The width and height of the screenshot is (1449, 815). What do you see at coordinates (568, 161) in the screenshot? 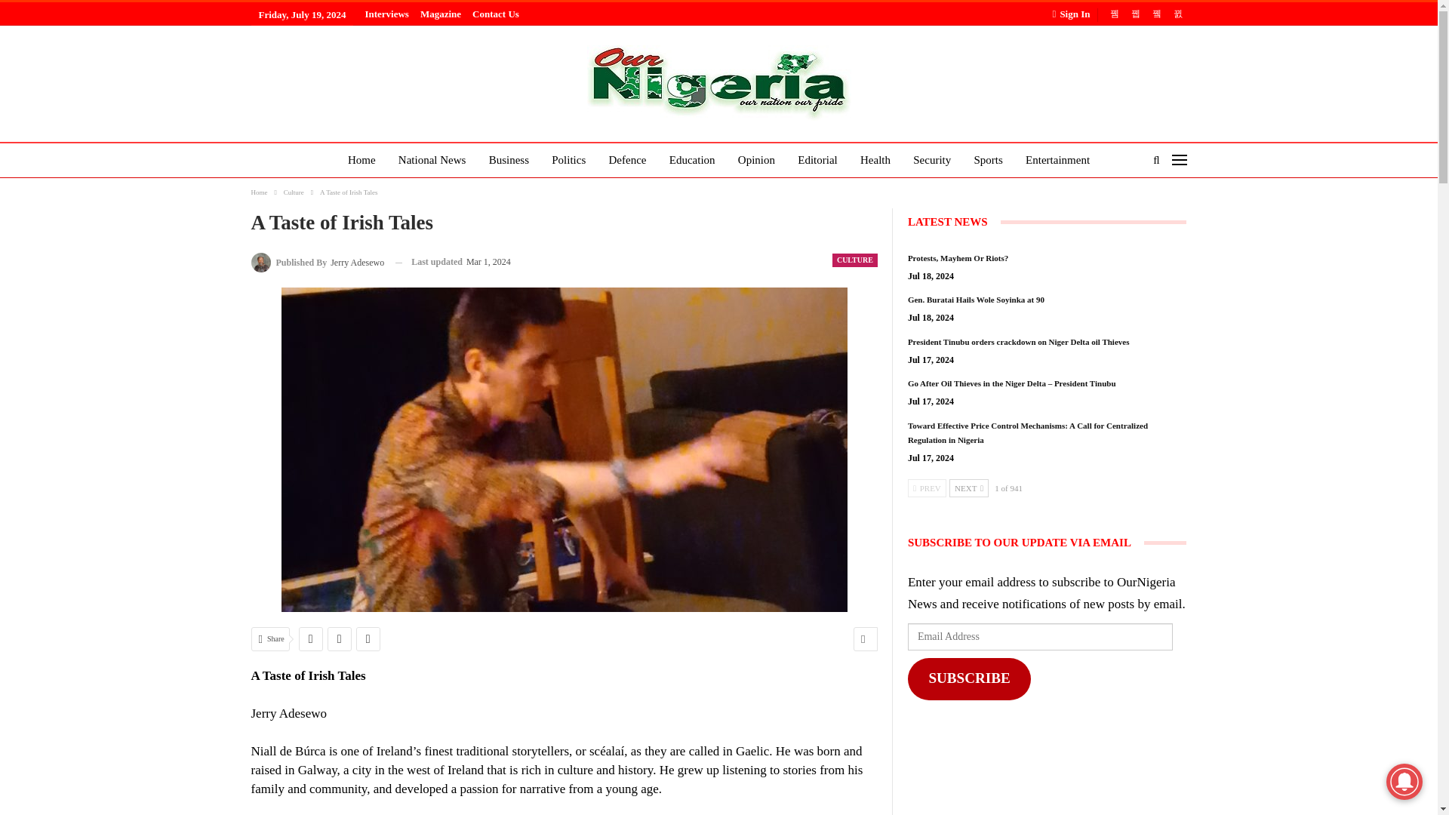
I see `Politics` at bounding box center [568, 161].